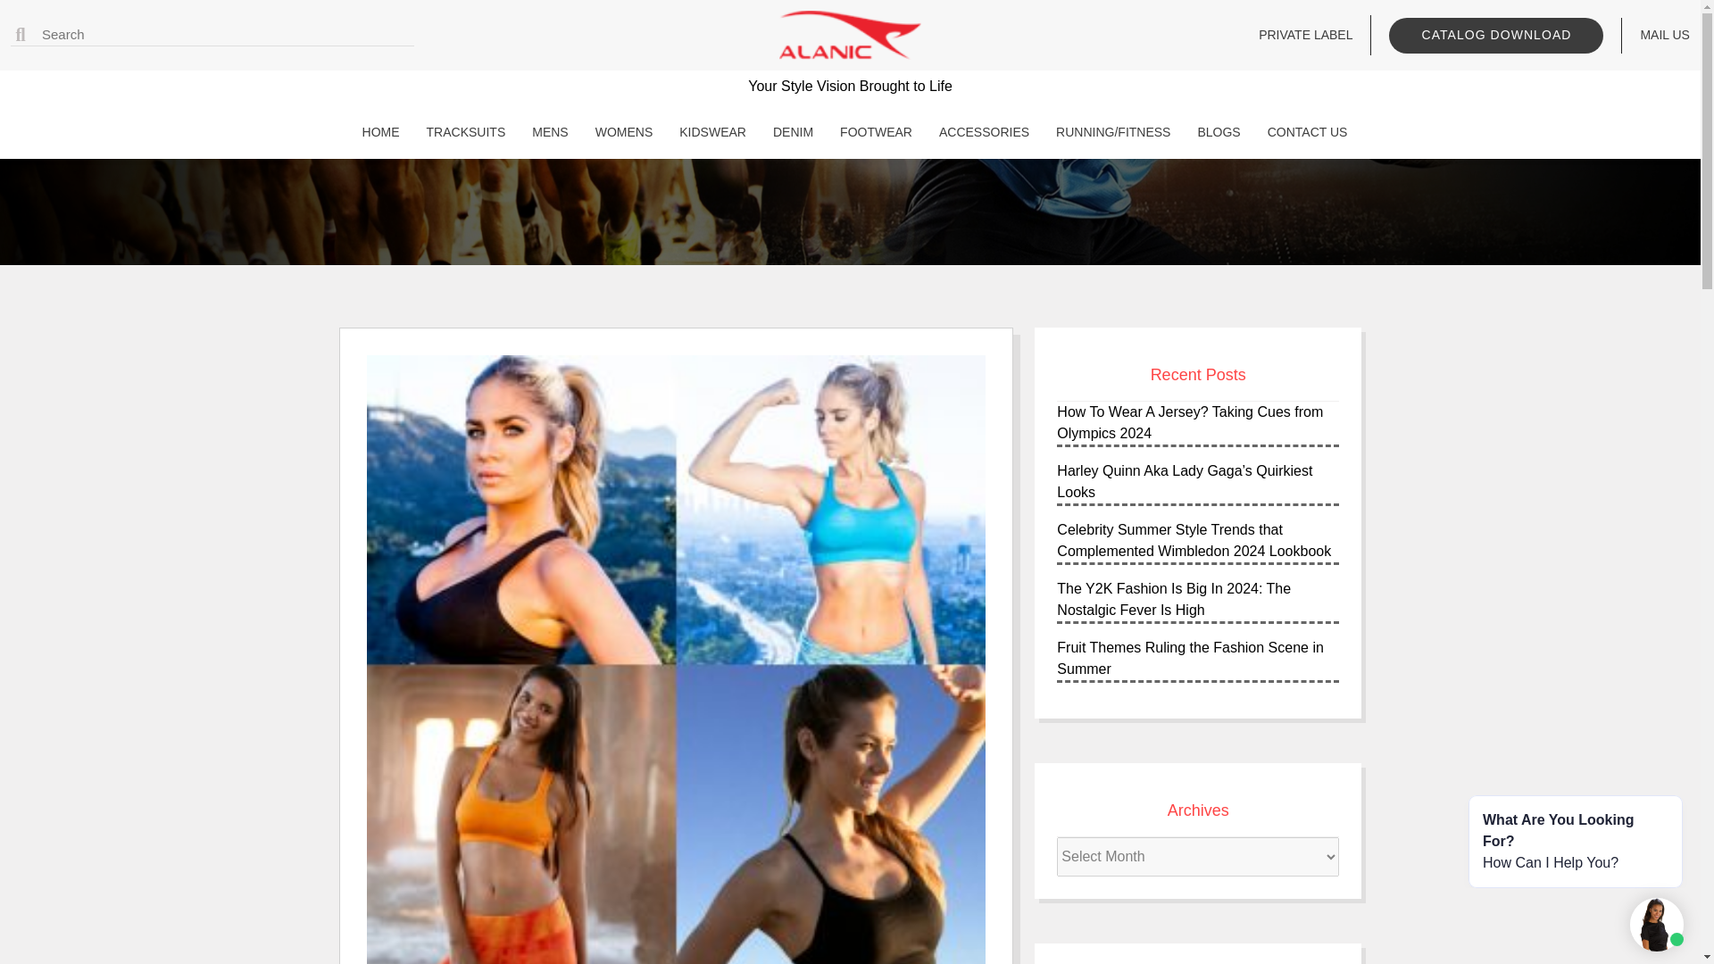 Image resolution: width=1714 pixels, height=964 pixels. I want to click on MENS, so click(545, 132).